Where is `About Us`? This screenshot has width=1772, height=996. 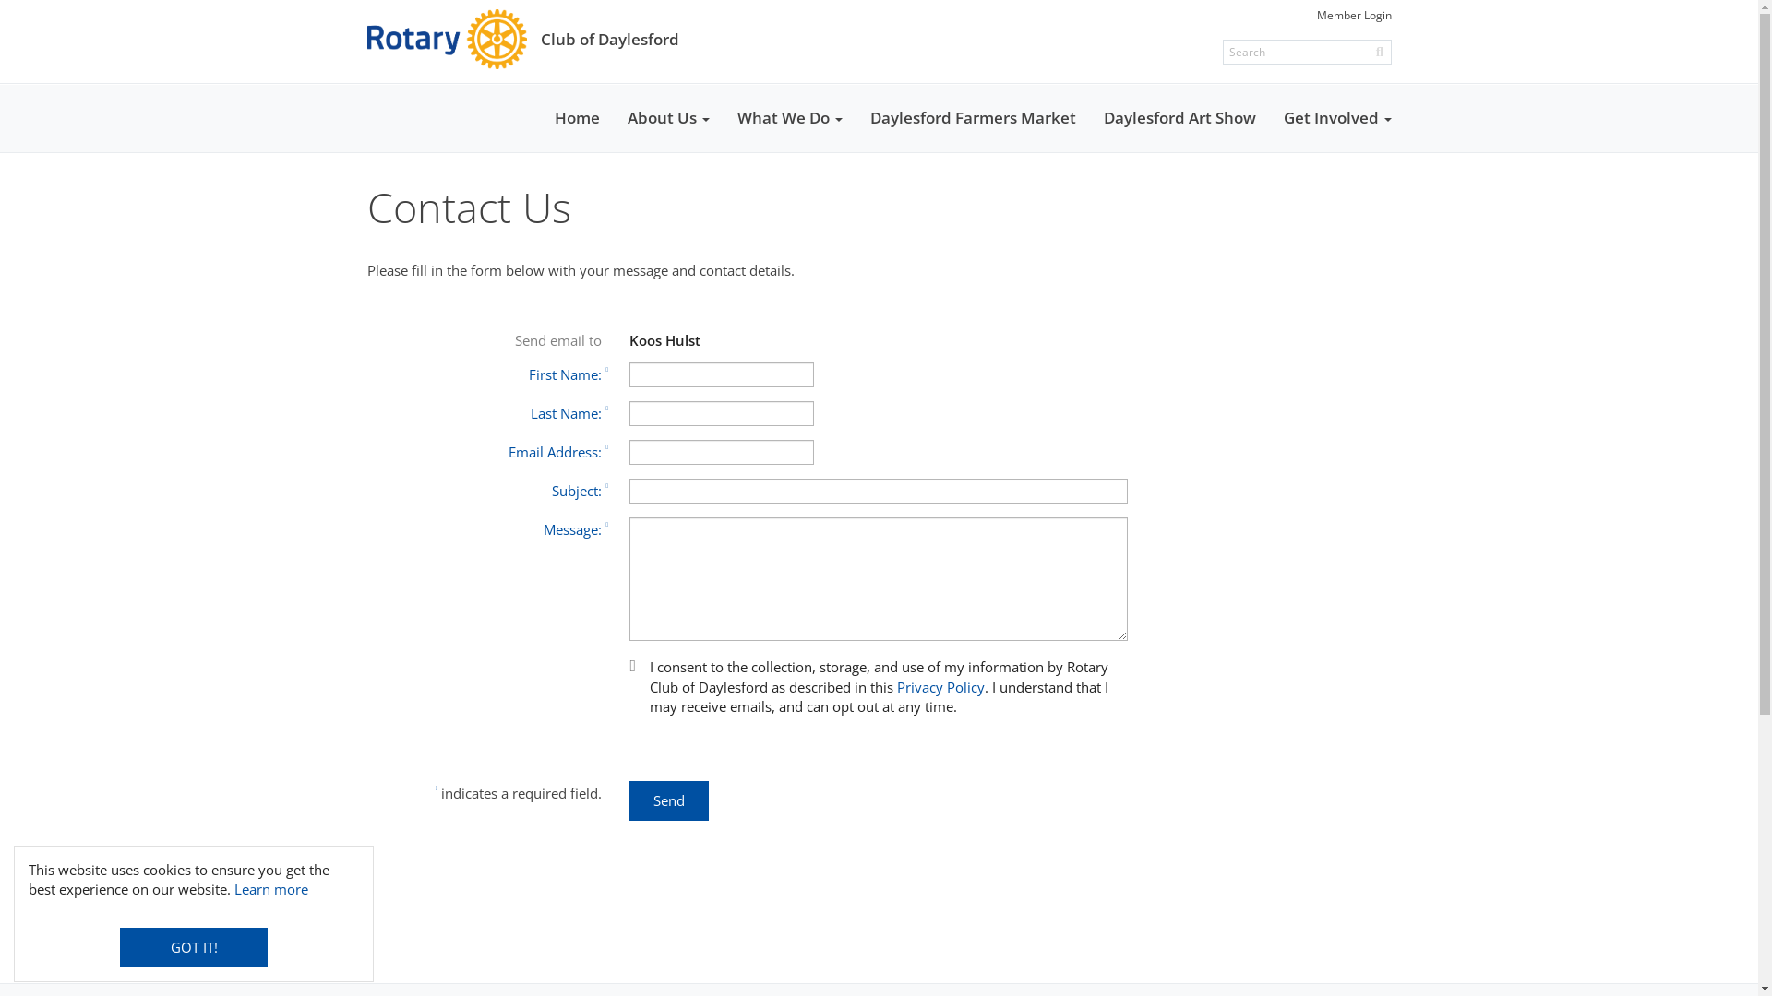
About Us is located at coordinates (668, 118).